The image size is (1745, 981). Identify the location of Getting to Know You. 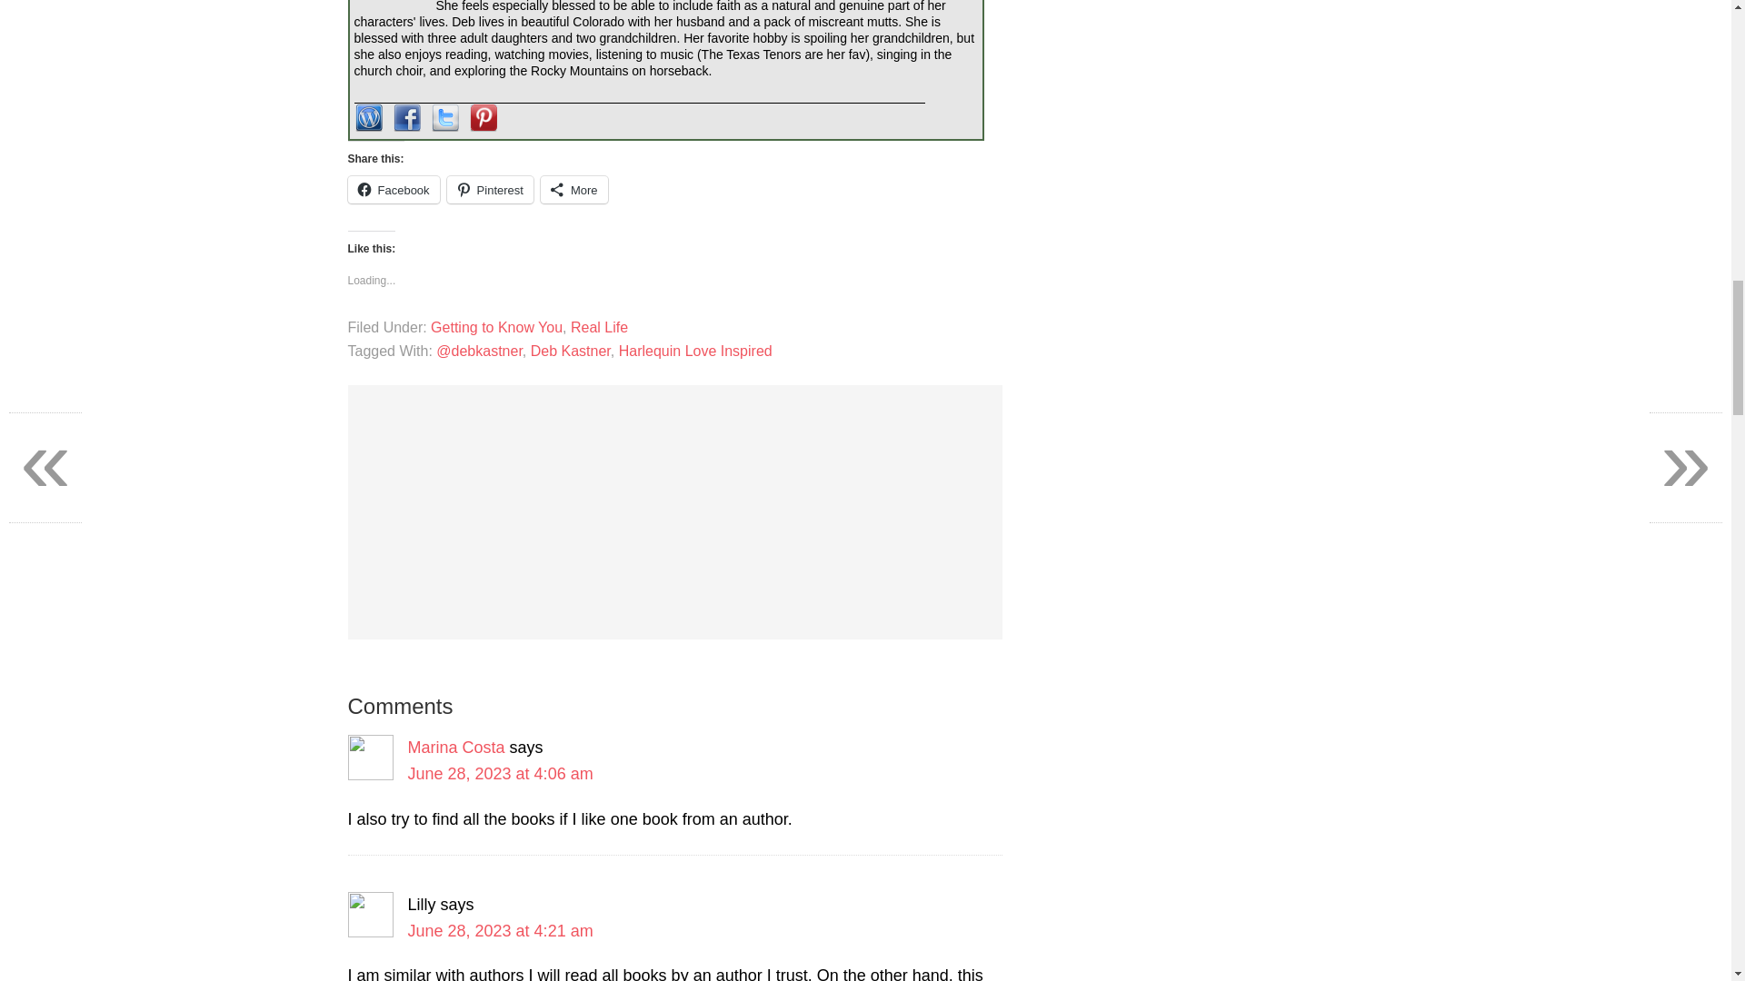
(496, 327).